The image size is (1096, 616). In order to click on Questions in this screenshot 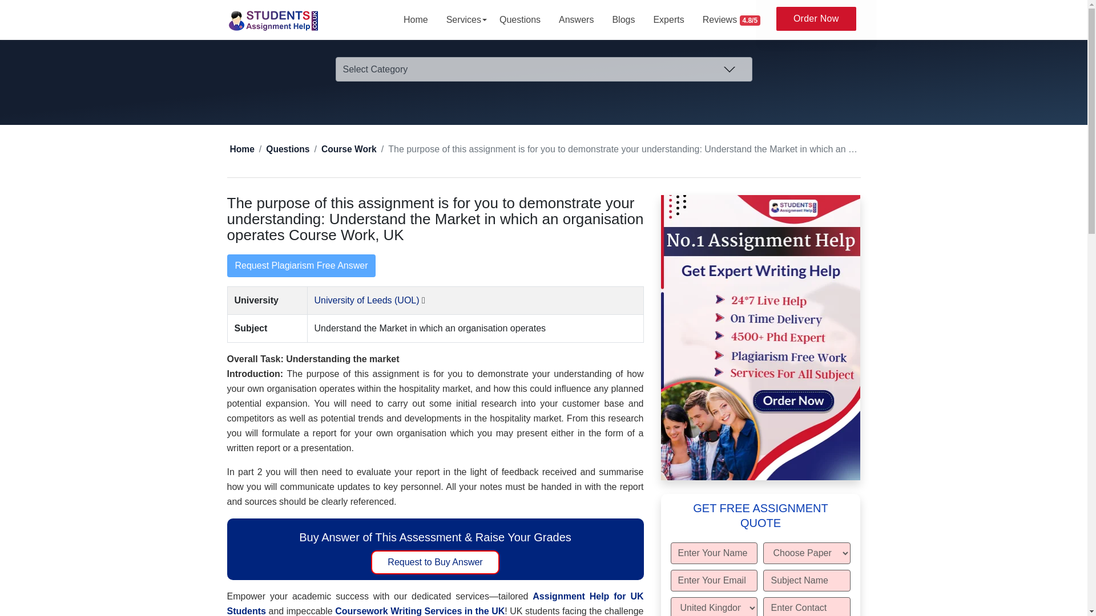, I will do `click(519, 20)`.